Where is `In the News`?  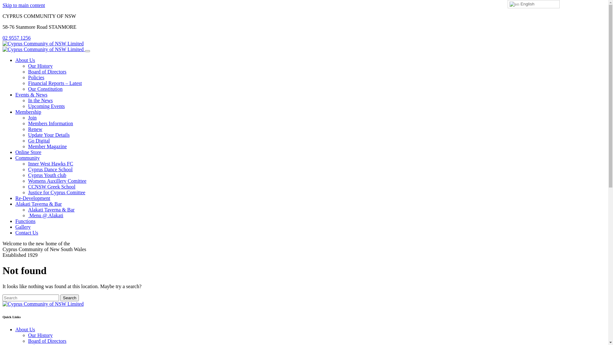
In the News is located at coordinates (40, 100).